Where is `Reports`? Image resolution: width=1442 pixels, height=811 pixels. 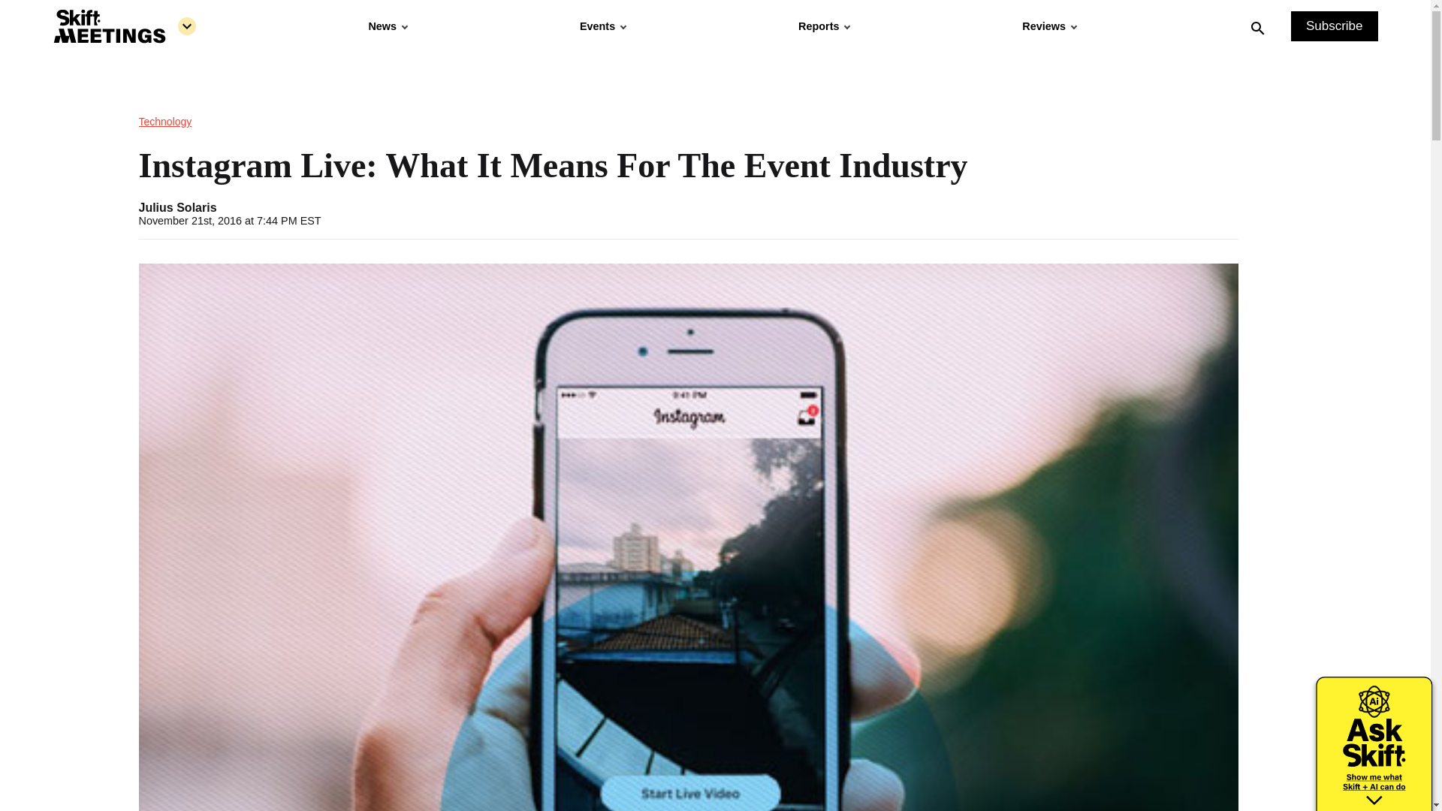 Reports is located at coordinates (823, 26).